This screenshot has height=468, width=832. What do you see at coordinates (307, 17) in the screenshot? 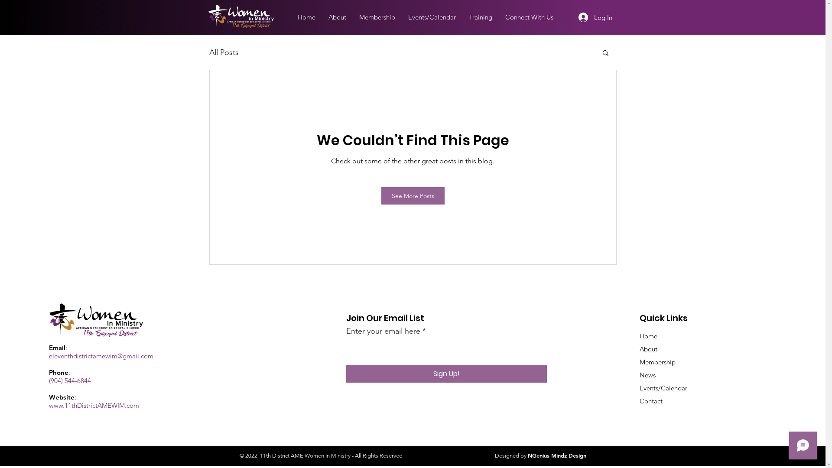
I see `Home` at bounding box center [307, 17].